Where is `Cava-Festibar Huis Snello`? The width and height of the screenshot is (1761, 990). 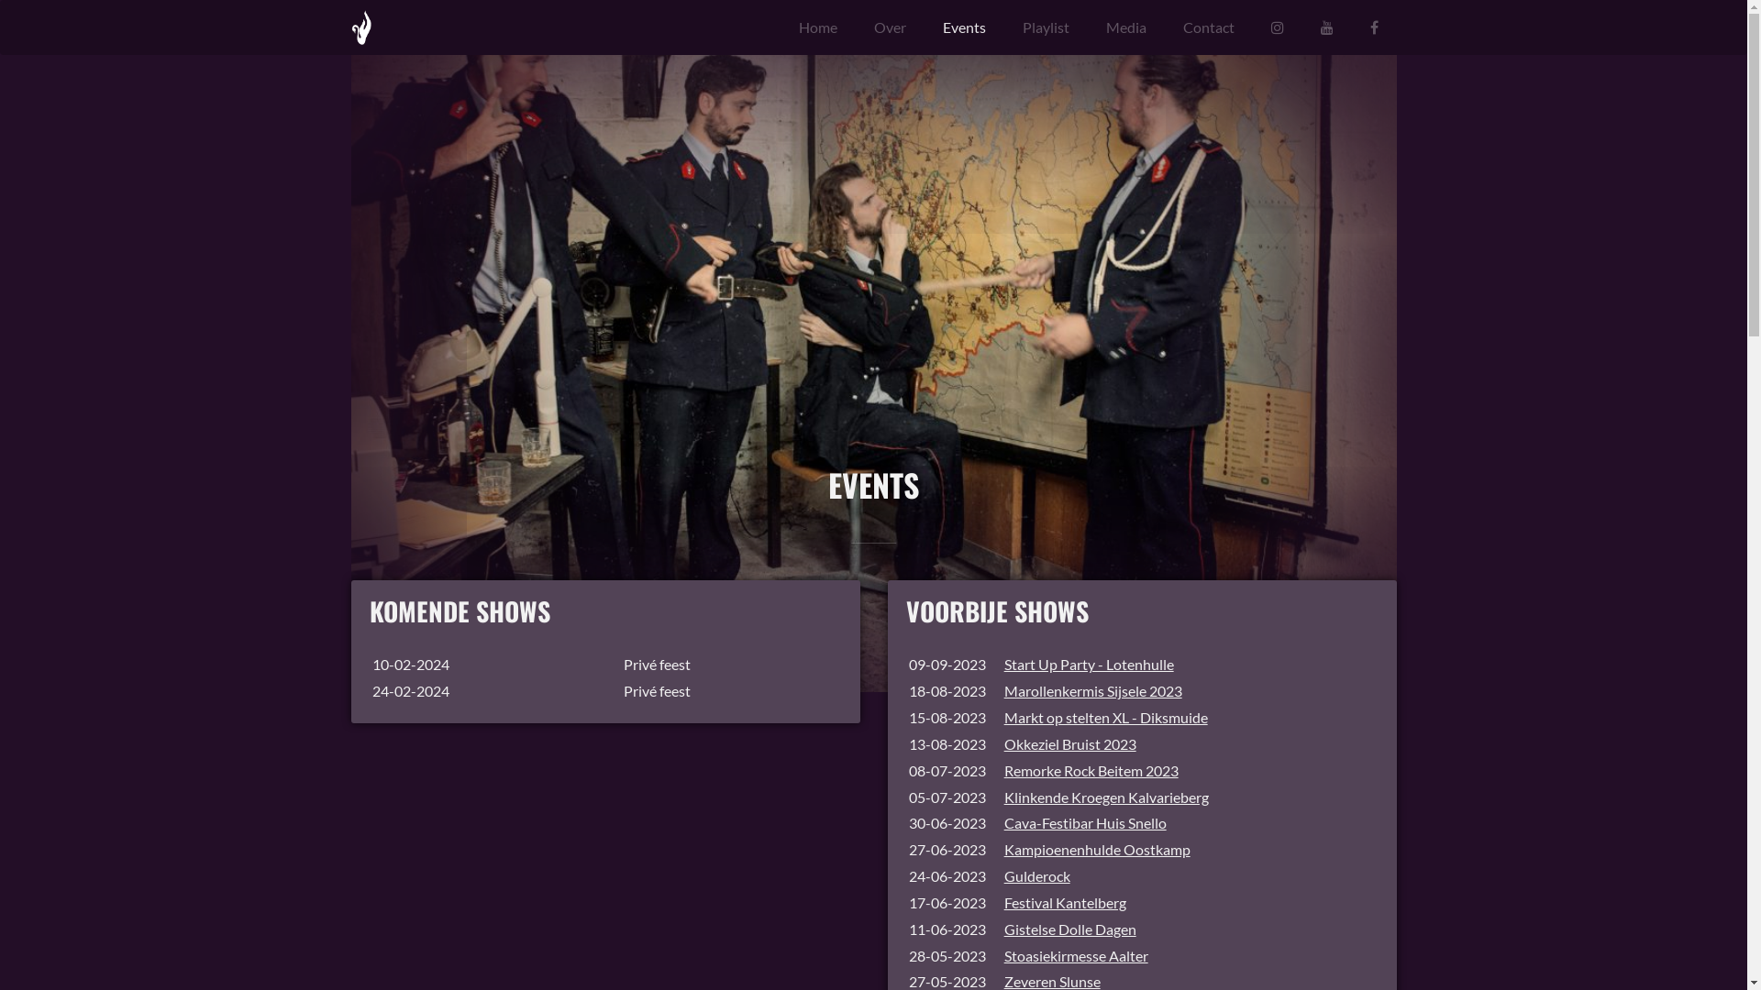
Cava-Festibar Huis Snello is located at coordinates (1086, 823).